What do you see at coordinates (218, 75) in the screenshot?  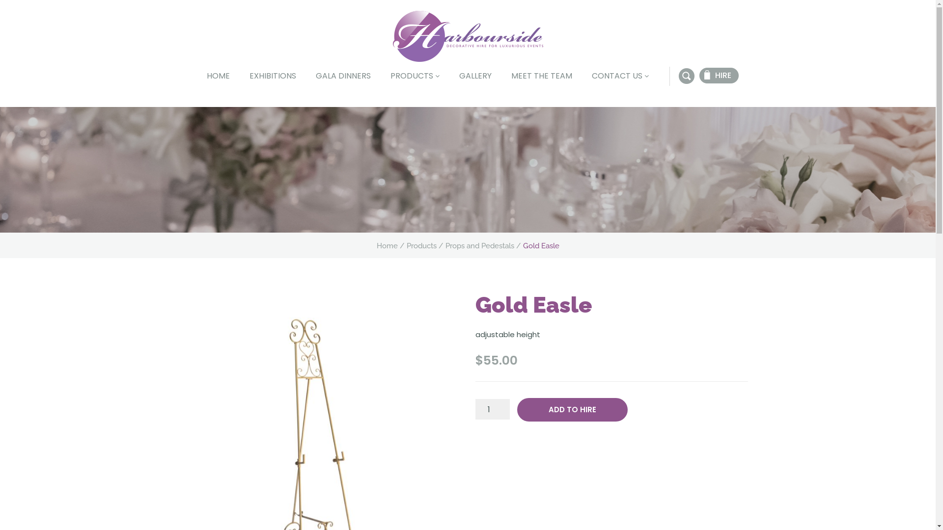 I see `HOME` at bounding box center [218, 75].